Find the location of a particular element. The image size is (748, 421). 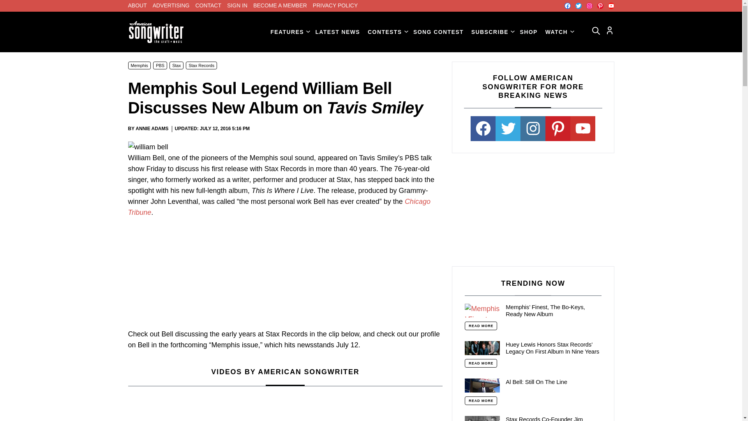

CONTACT is located at coordinates (208, 5).